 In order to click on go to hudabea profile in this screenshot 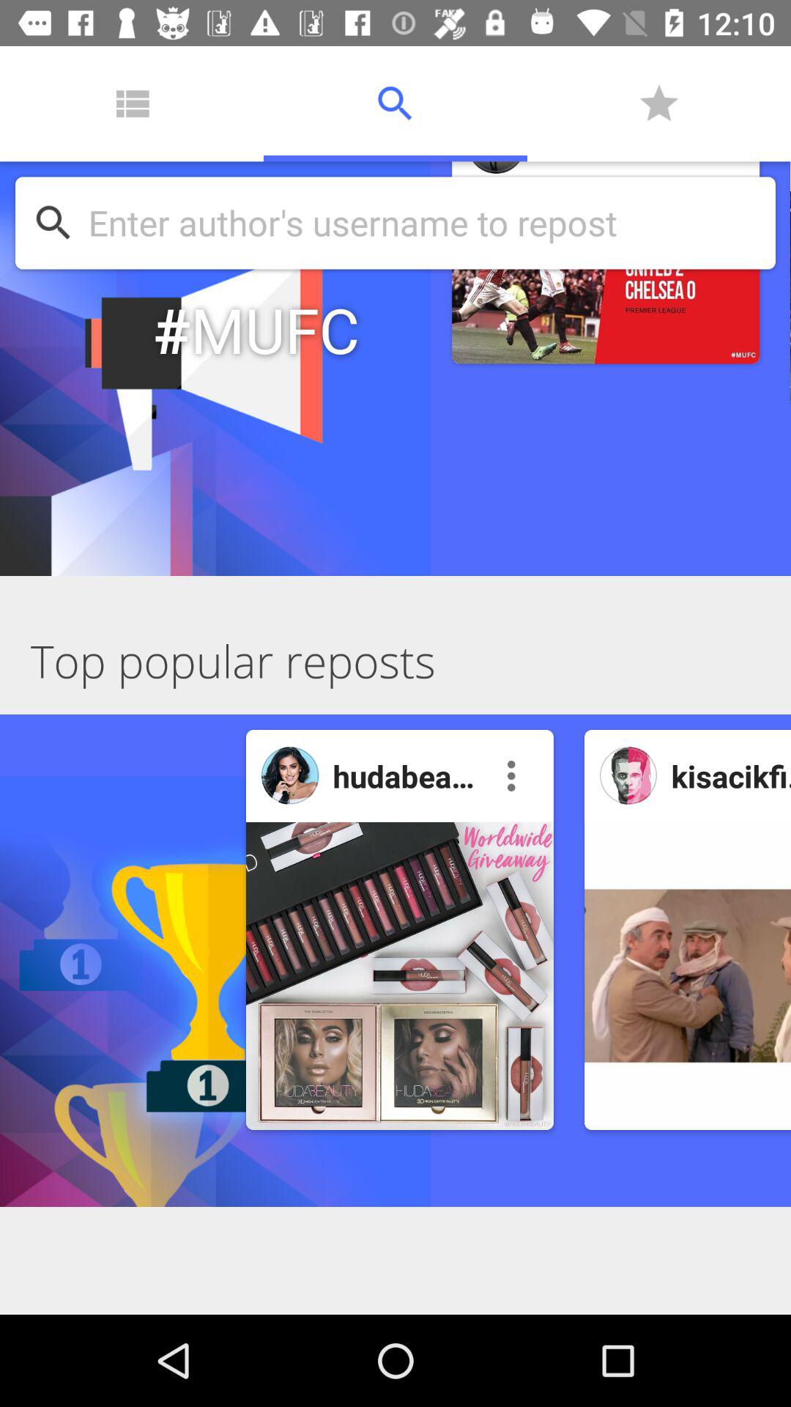, I will do `click(290, 775)`.